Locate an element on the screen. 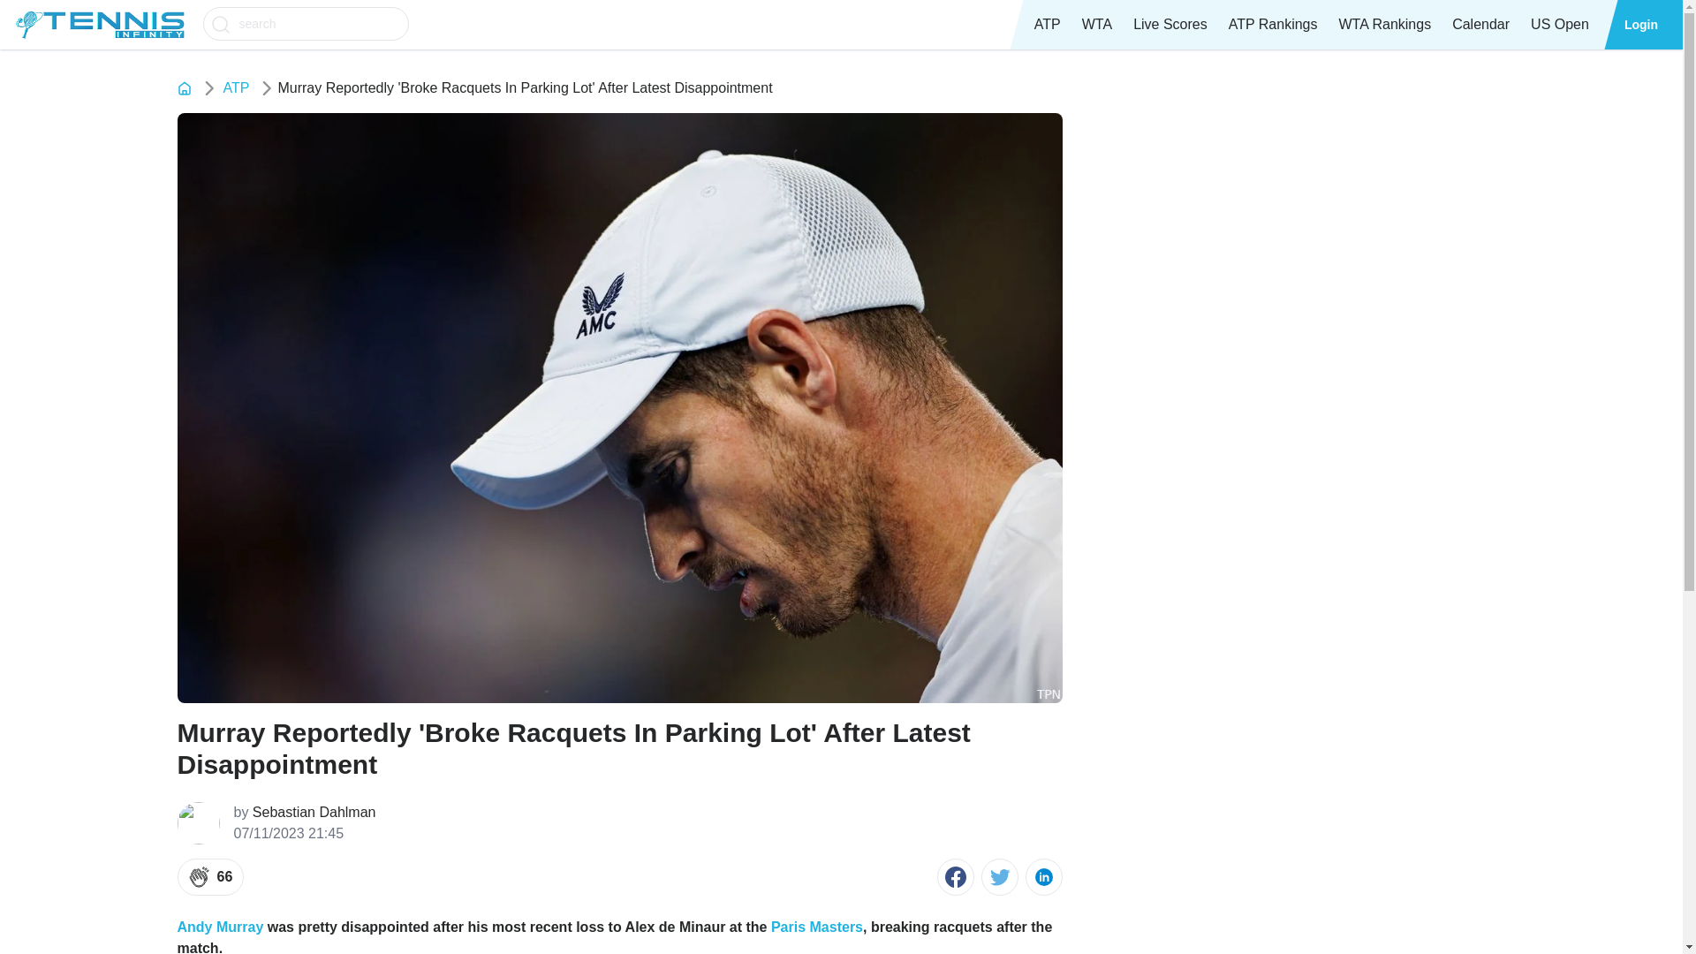 The height and width of the screenshot is (954, 1696). WTA Rankings is located at coordinates (1385, 25).